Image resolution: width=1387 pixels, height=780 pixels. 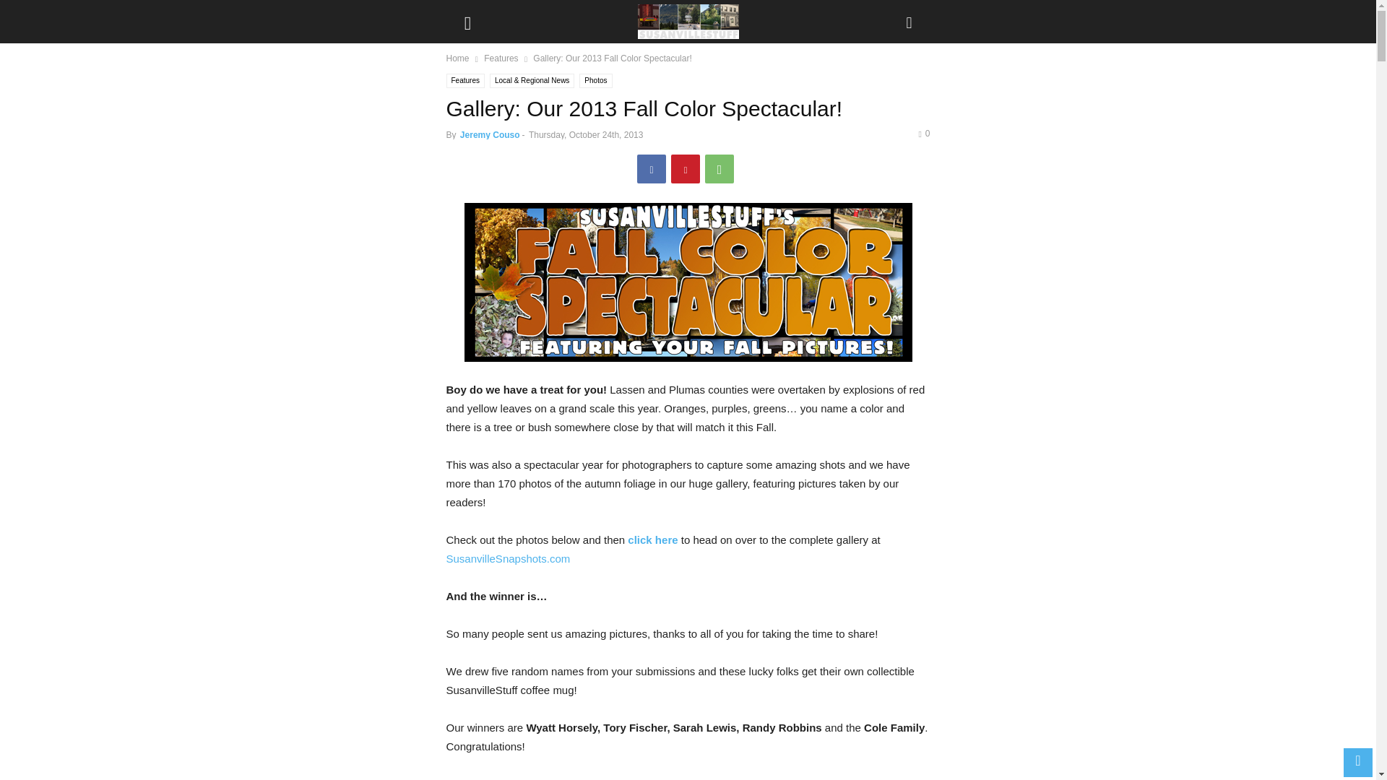 I want to click on 0, so click(x=923, y=134).